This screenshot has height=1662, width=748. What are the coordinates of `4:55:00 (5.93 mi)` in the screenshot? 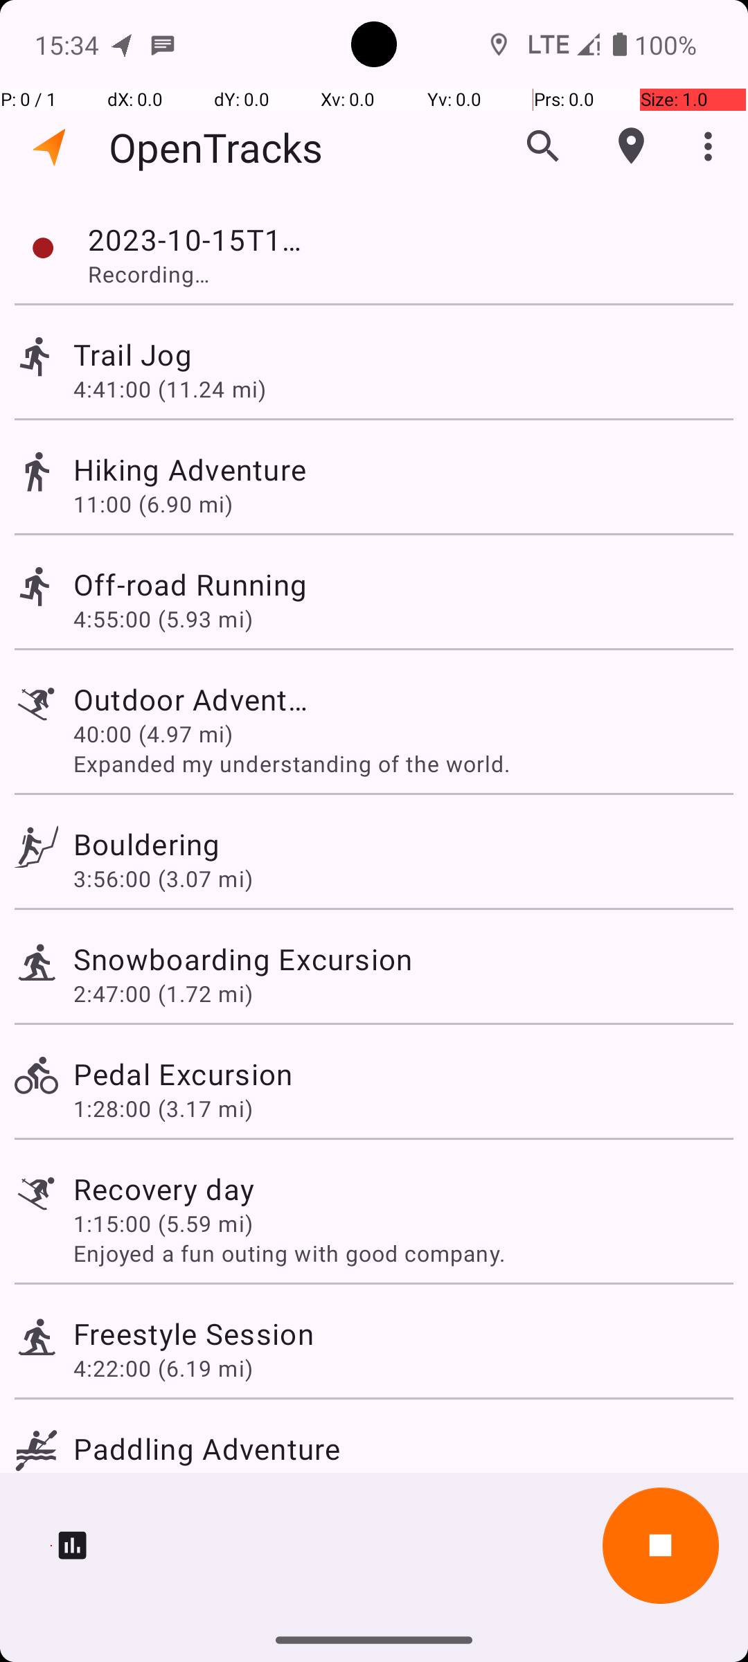 It's located at (169, 619).